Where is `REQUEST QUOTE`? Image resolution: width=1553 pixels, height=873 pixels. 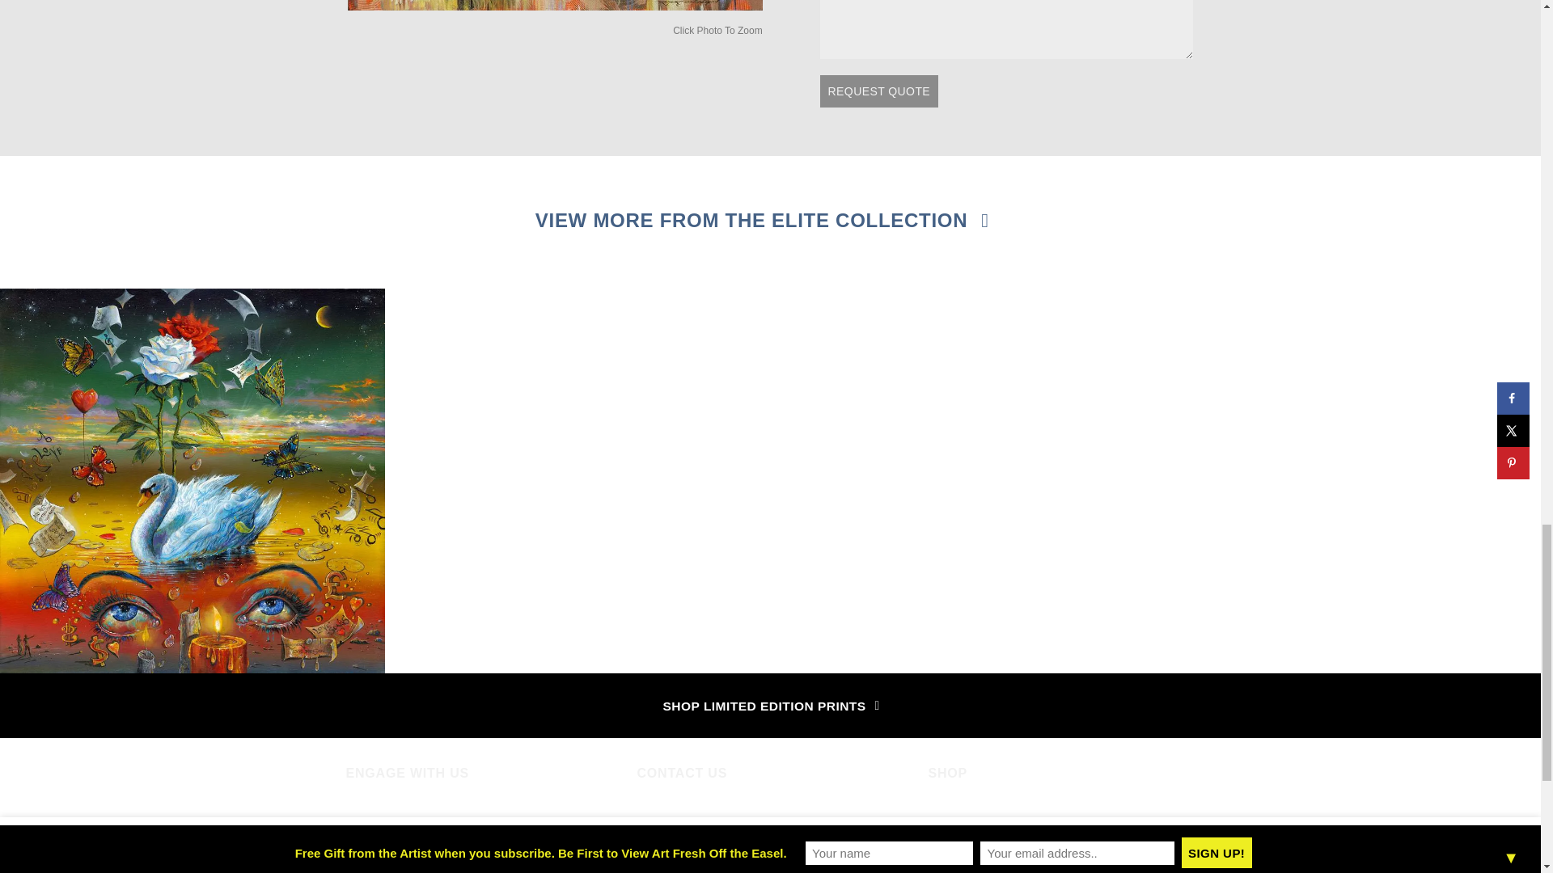 REQUEST QUOTE is located at coordinates (879, 91).